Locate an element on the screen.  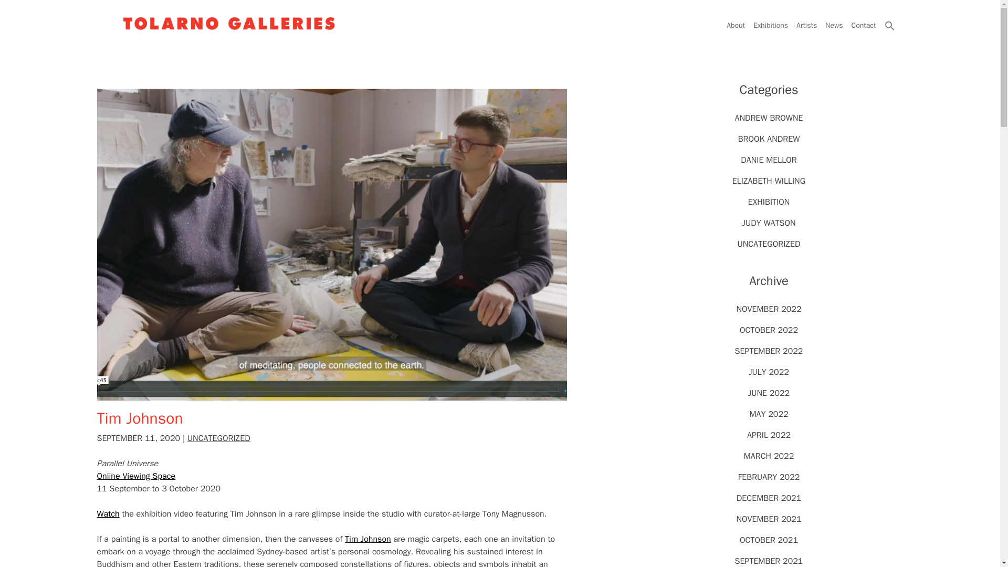
Online Viewing Space is located at coordinates (136, 476).